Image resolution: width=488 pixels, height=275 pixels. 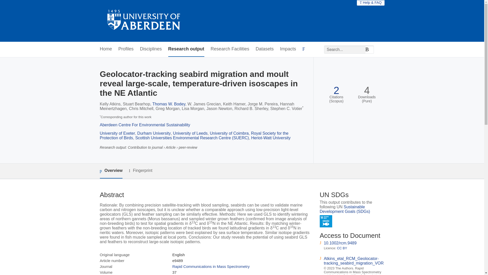 What do you see at coordinates (117, 133) in the screenshot?
I see `University of Exeter` at bounding box center [117, 133].